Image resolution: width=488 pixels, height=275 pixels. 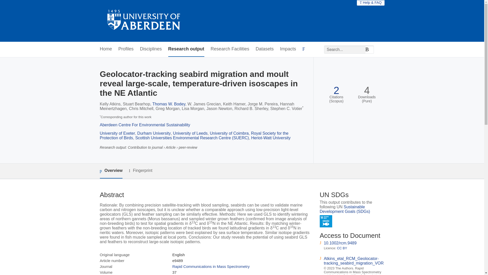 What do you see at coordinates (117, 133) in the screenshot?
I see `University of Exeter` at bounding box center [117, 133].